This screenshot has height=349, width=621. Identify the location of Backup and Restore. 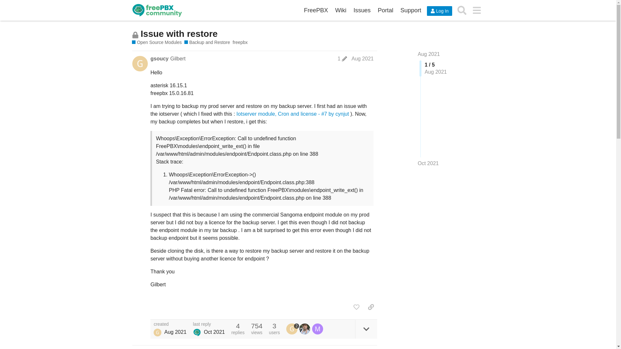
(207, 43).